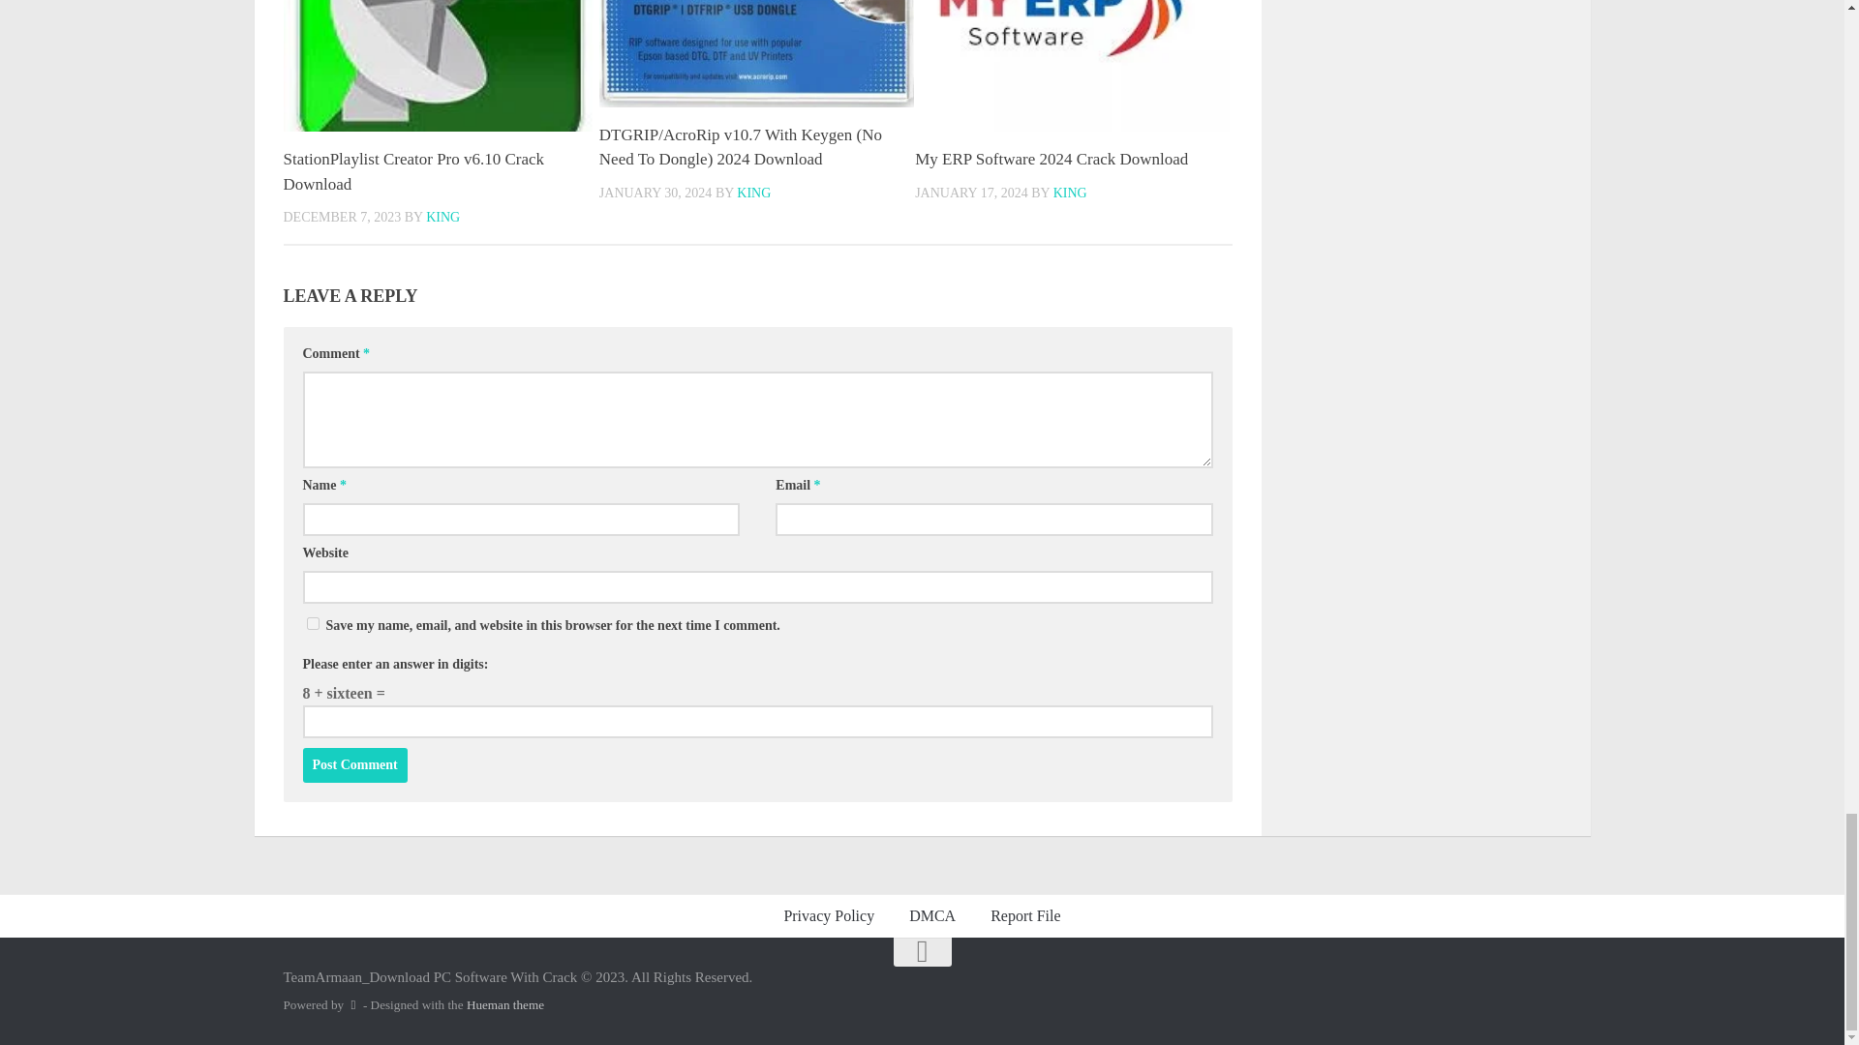  I want to click on Posts by King, so click(753, 194).